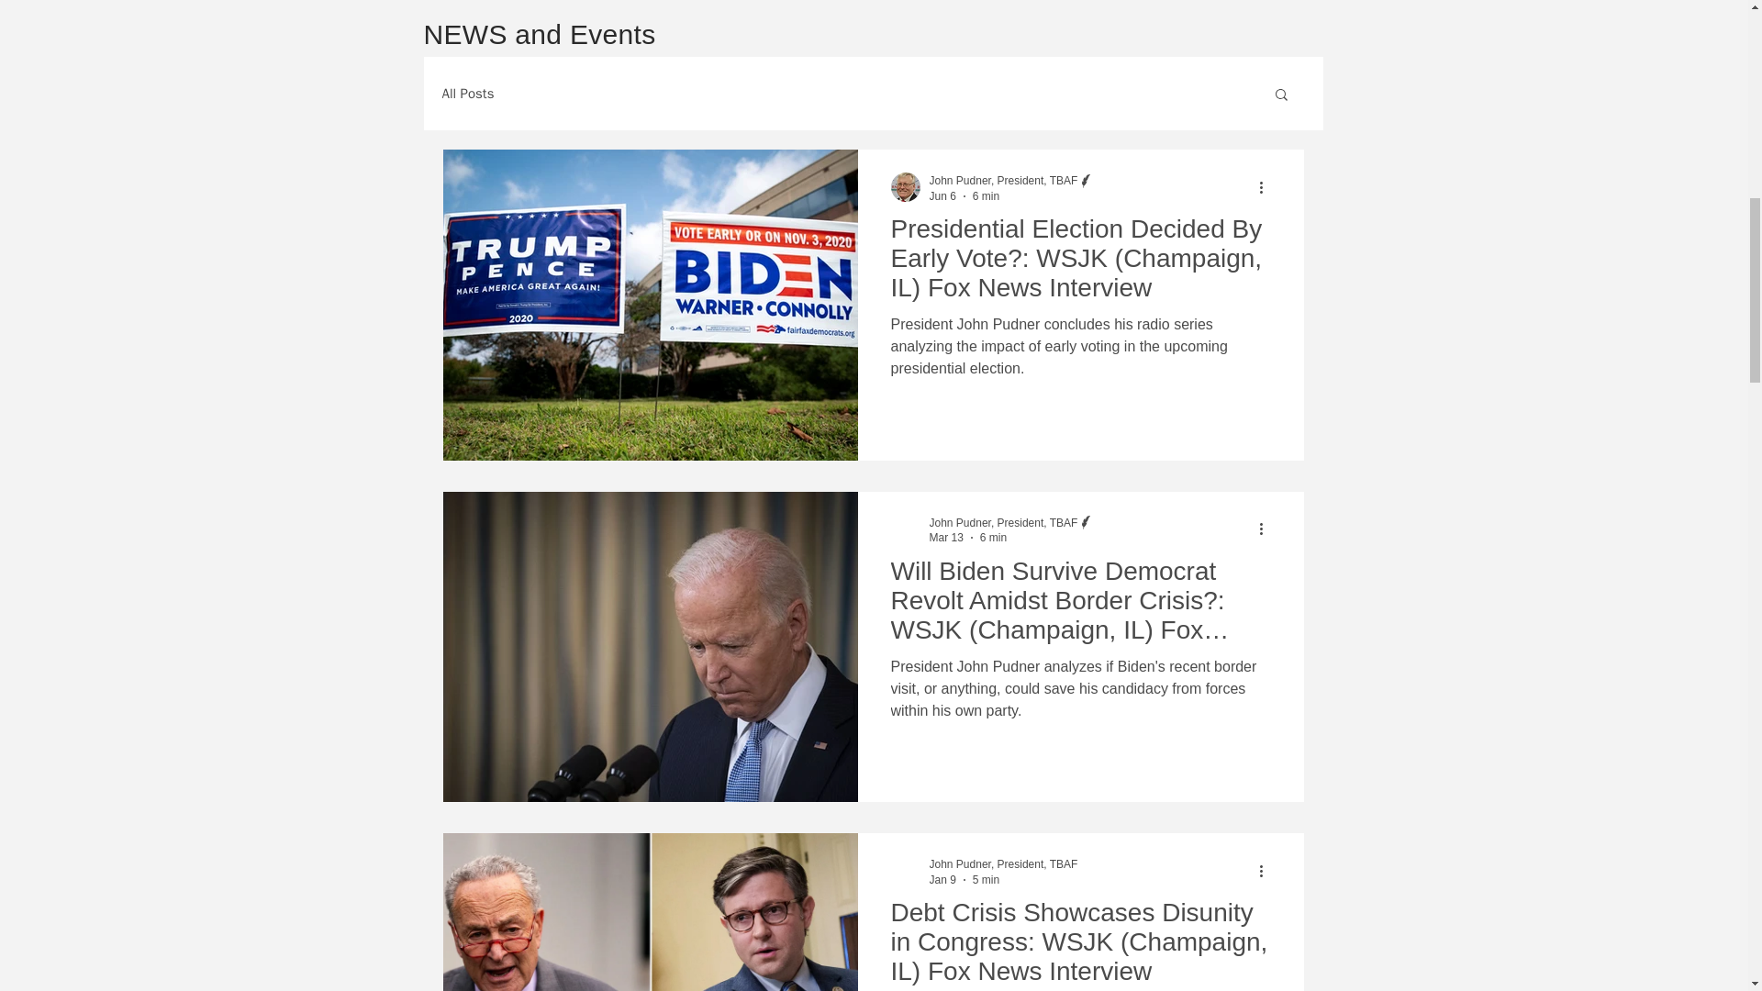 The image size is (1762, 991). Describe the element at coordinates (942, 879) in the screenshot. I see `Jan 9` at that location.